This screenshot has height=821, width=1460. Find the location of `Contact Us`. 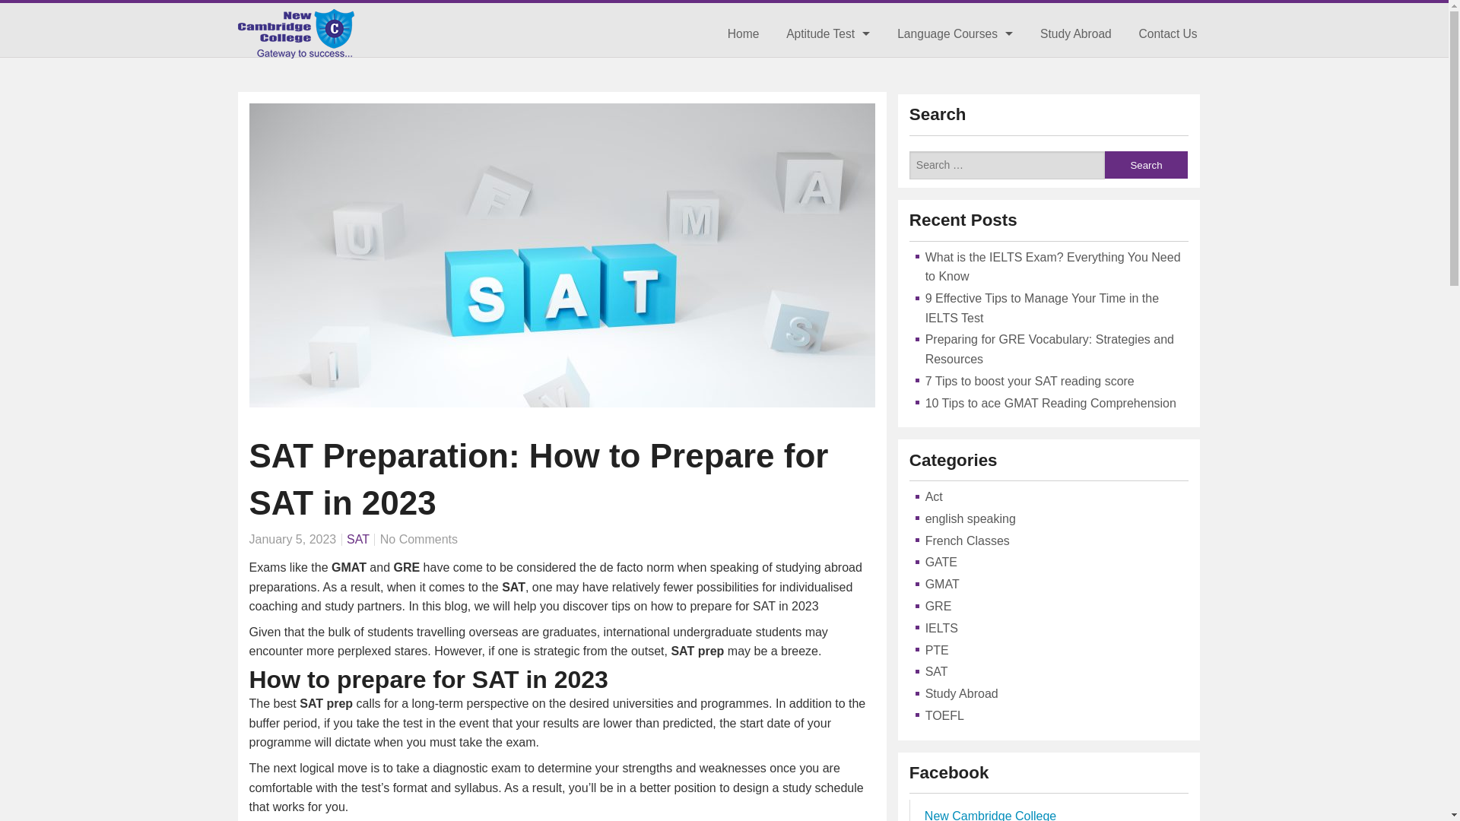

Contact Us is located at coordinates (1168, 33).